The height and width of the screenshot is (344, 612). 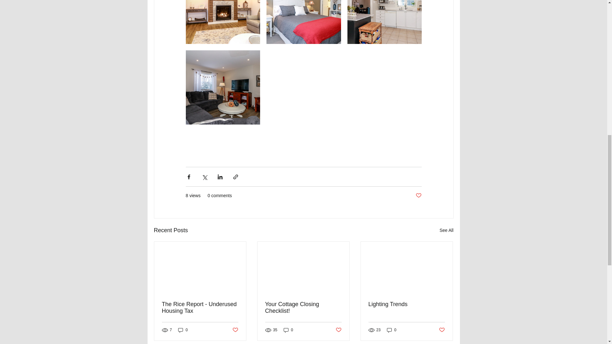 I want to click on Post not marked as liked, so click(x=339, y=330).